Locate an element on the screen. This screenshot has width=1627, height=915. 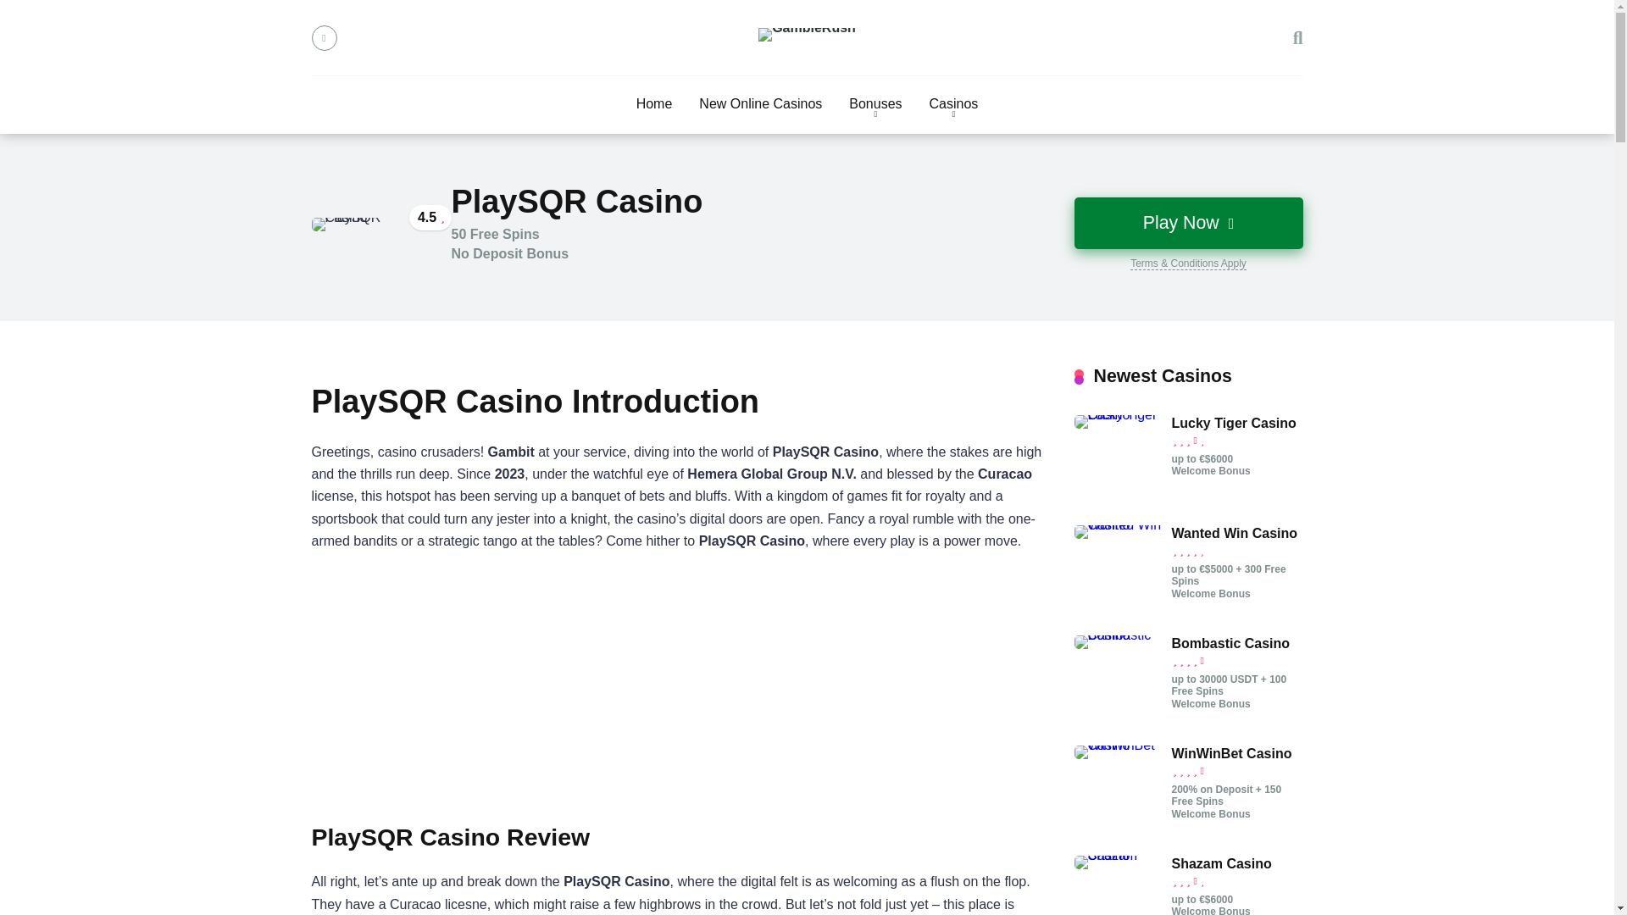
New Online Casinos is located at coordinates (760, 104).